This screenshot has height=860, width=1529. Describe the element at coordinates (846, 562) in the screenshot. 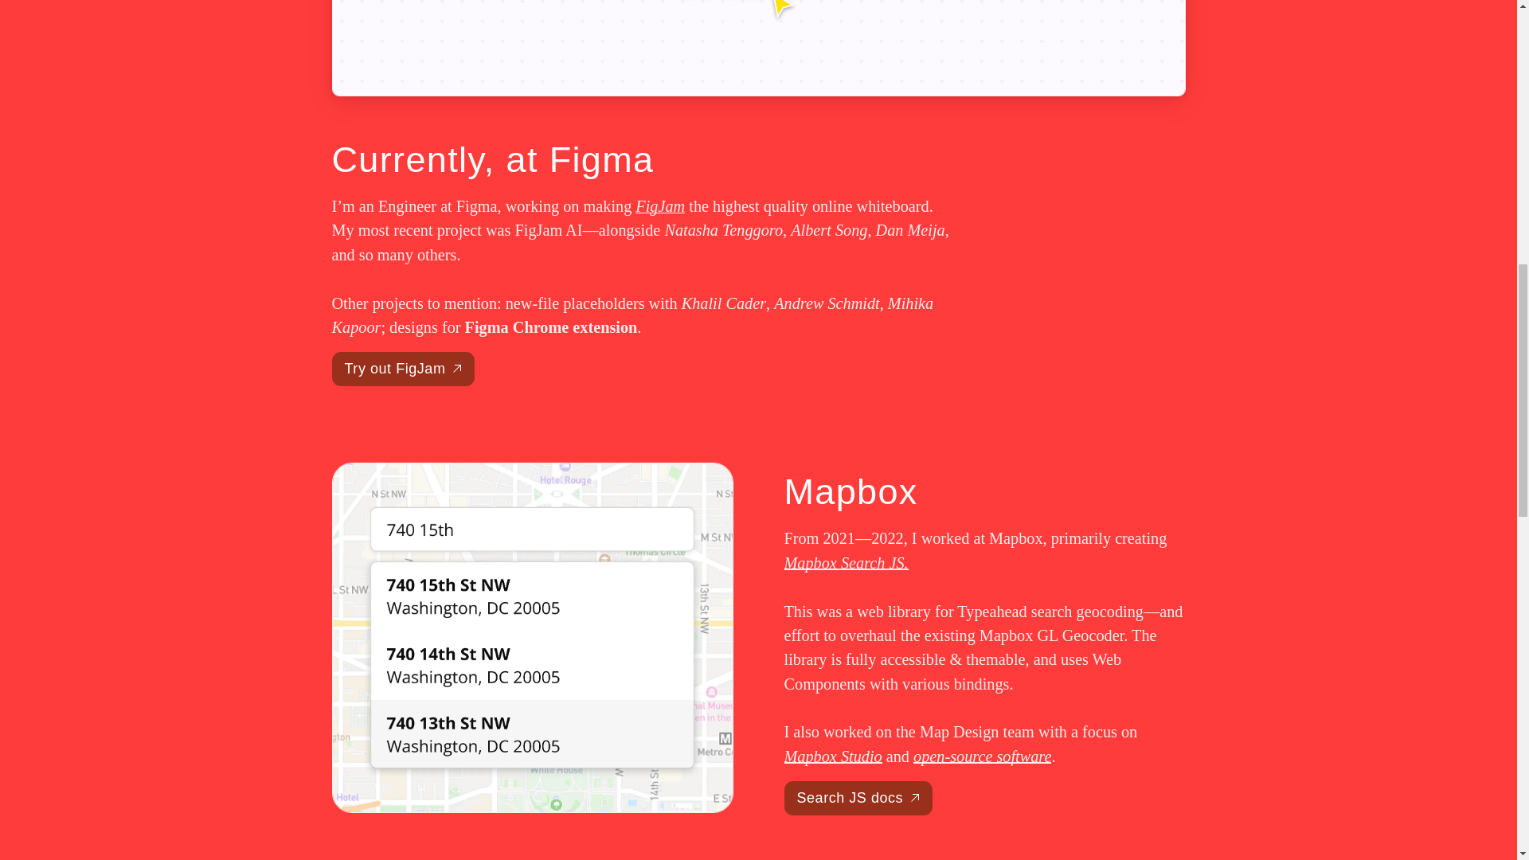

I see `Mapbox Search JS.` at that location.